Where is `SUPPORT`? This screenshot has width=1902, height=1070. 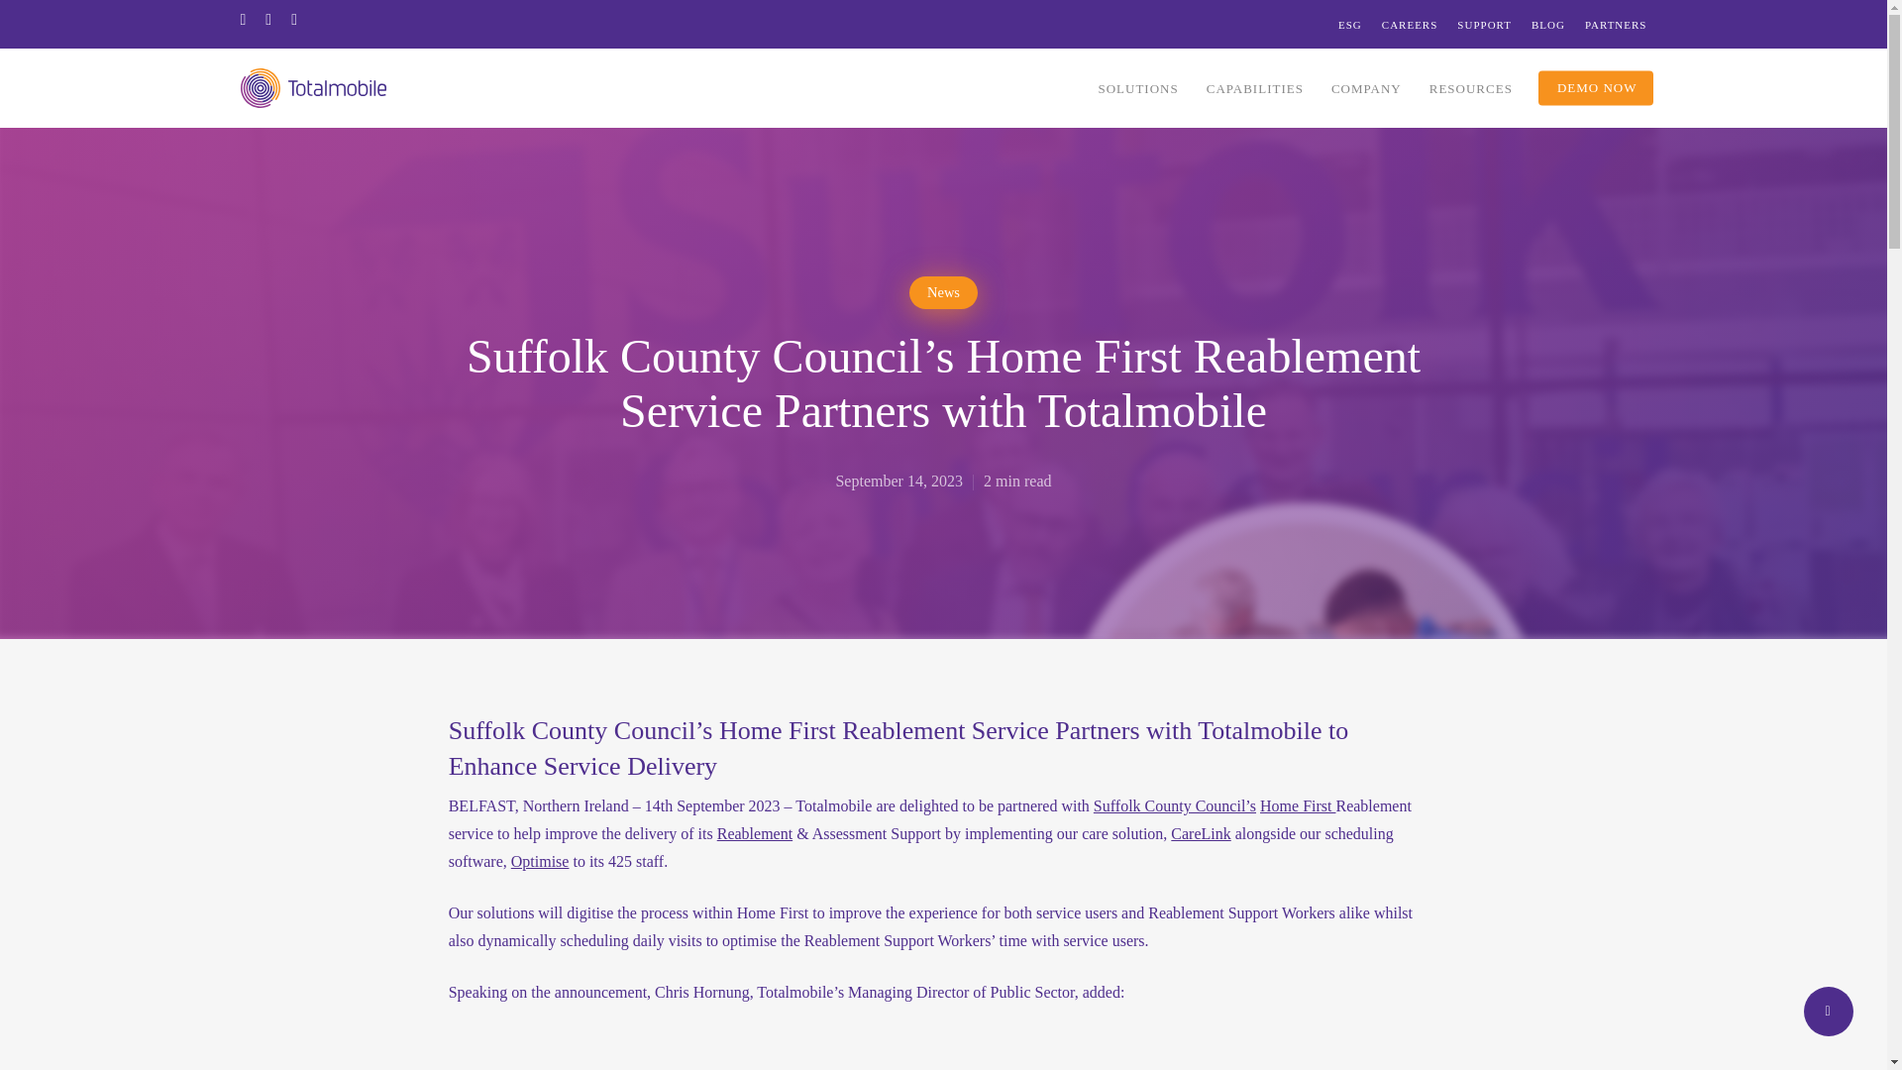 SUPPORT is located at coordinates (1484, 24).